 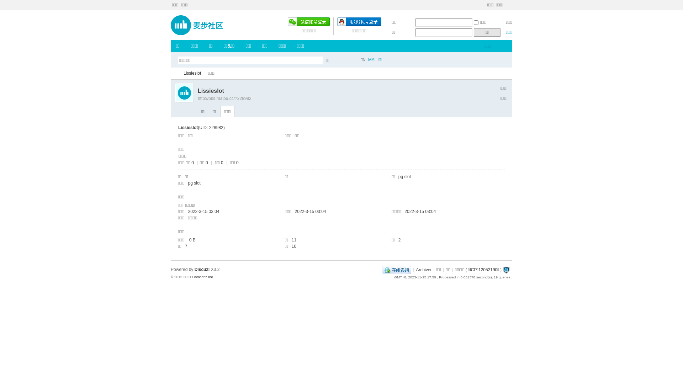 What do you see at coordinates (424, 270) in the screenshot?
I see `Archiver` at bounding box center [424, 270].